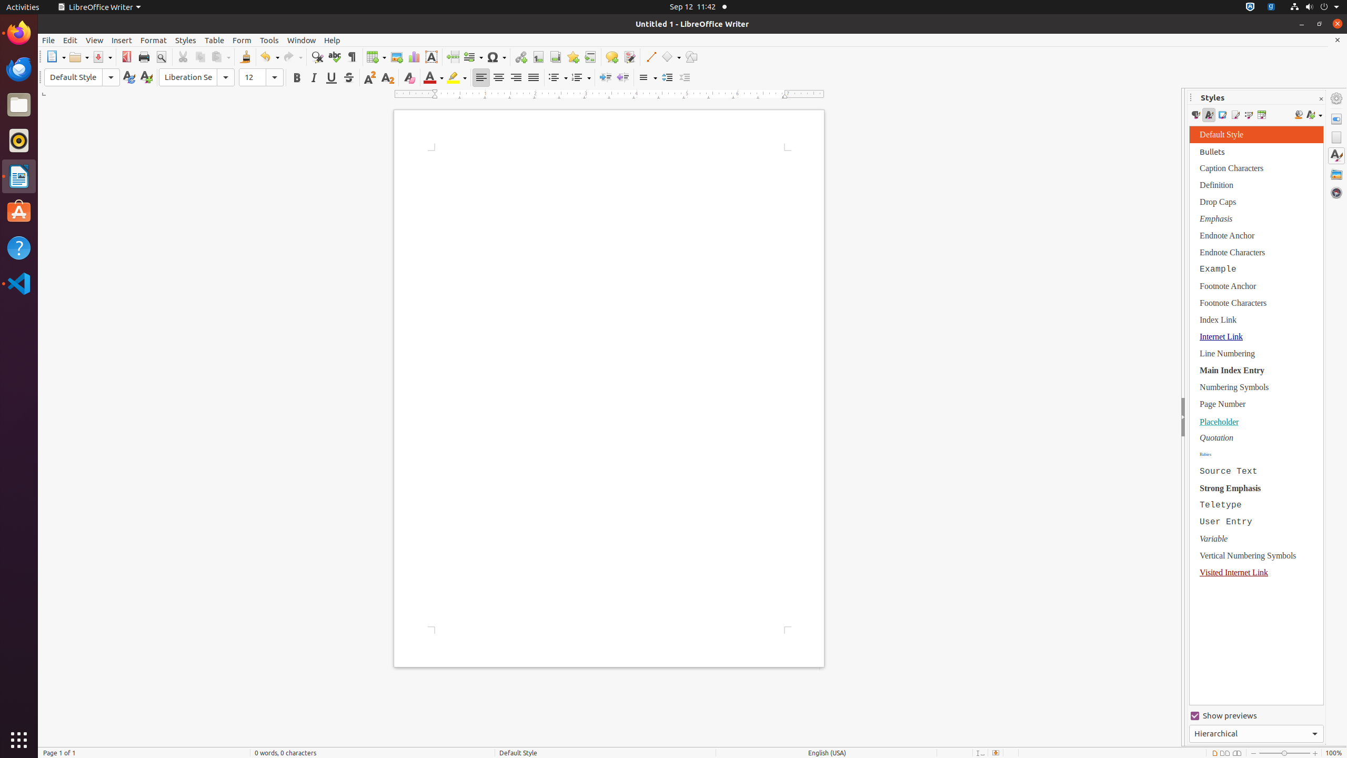  Describe the element at coordinates (534, 78) in the screenshot. I see `Justified` at that location.